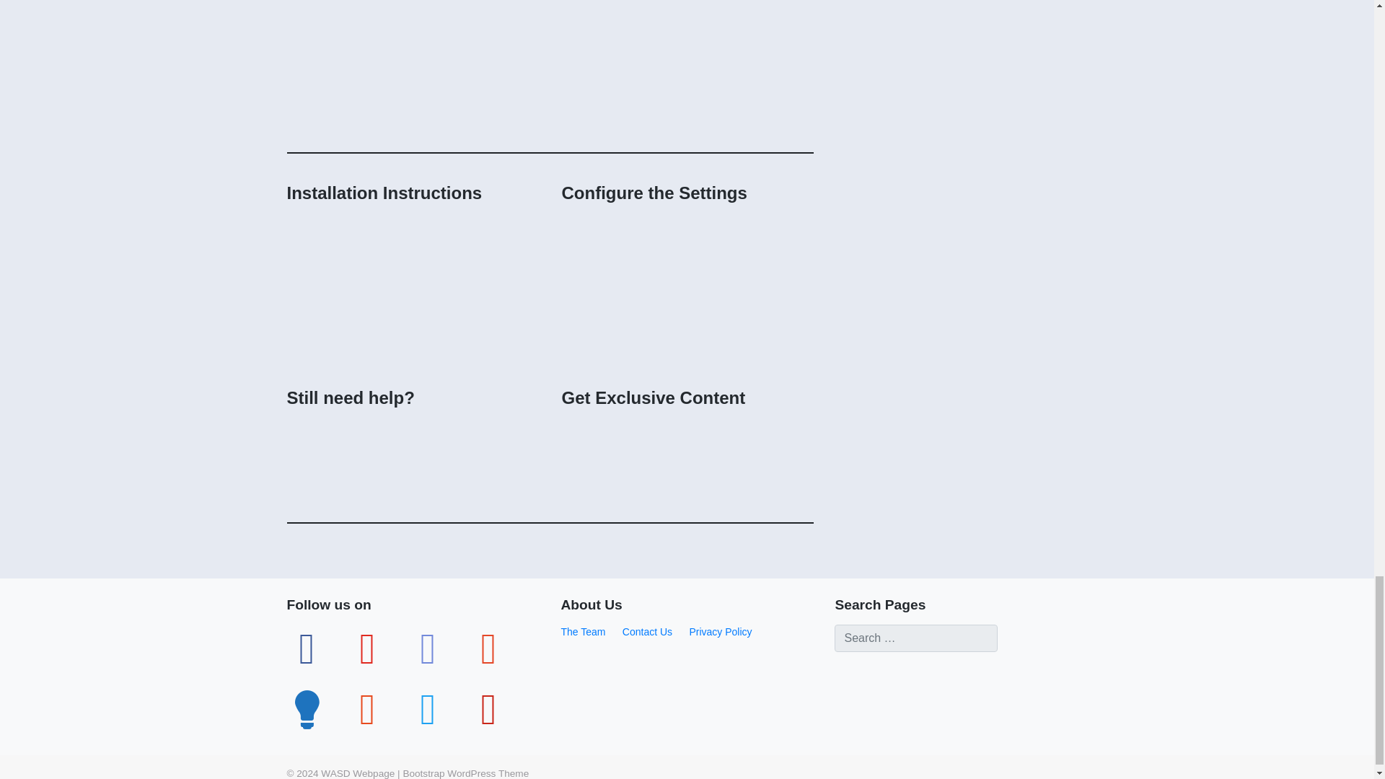  What do you see at coordinates (368, 648) in the screenshot?
I see `youtube` at bounding box center [368, 648].